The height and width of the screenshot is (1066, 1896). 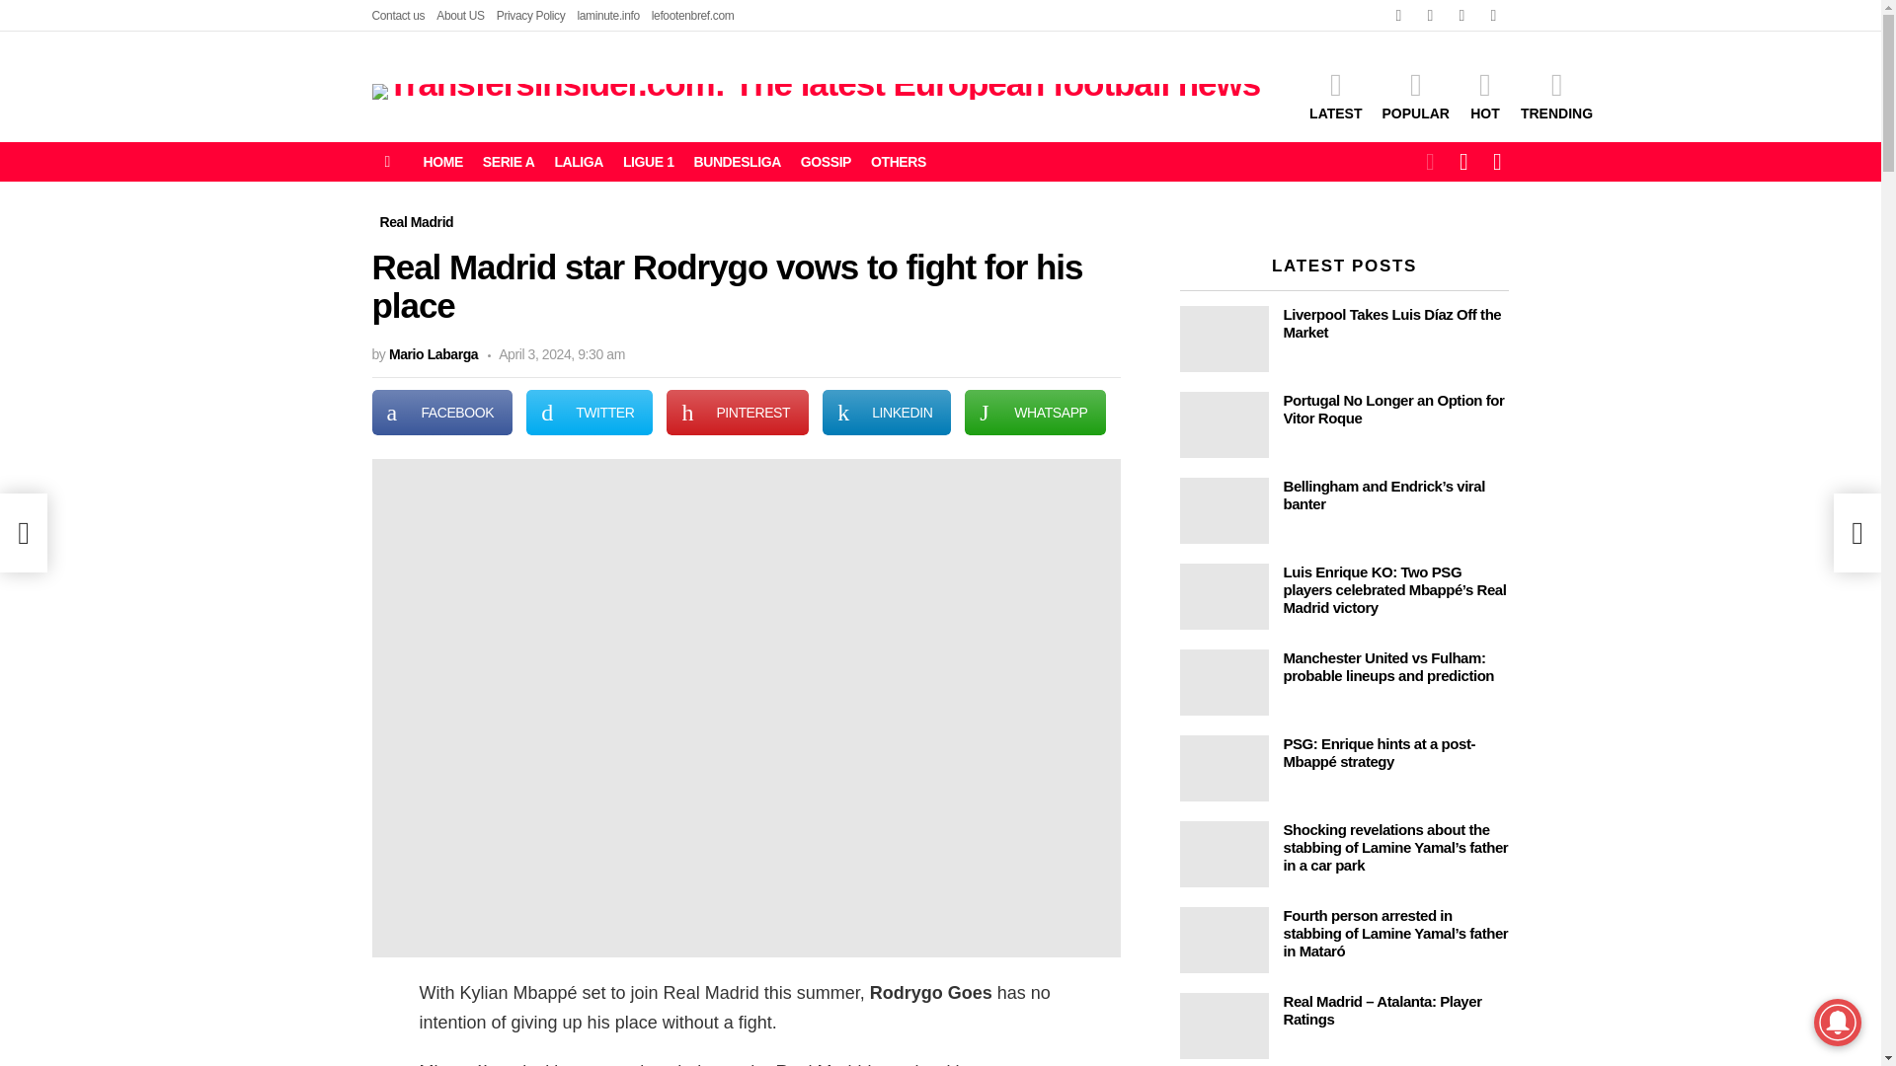 What do you see at coordinates (589, 413) in the screenshot?
I see `TWITTER` at bounding box center [589, 413].